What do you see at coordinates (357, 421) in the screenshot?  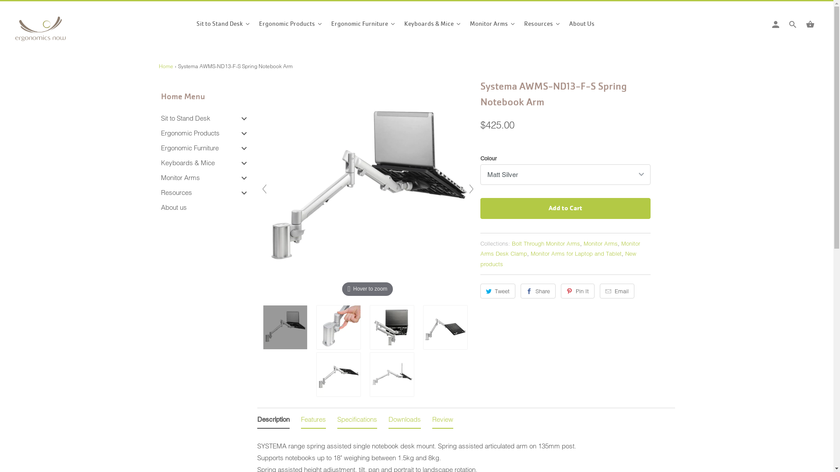 I see `Specifications` at bounding box center [357, 421].